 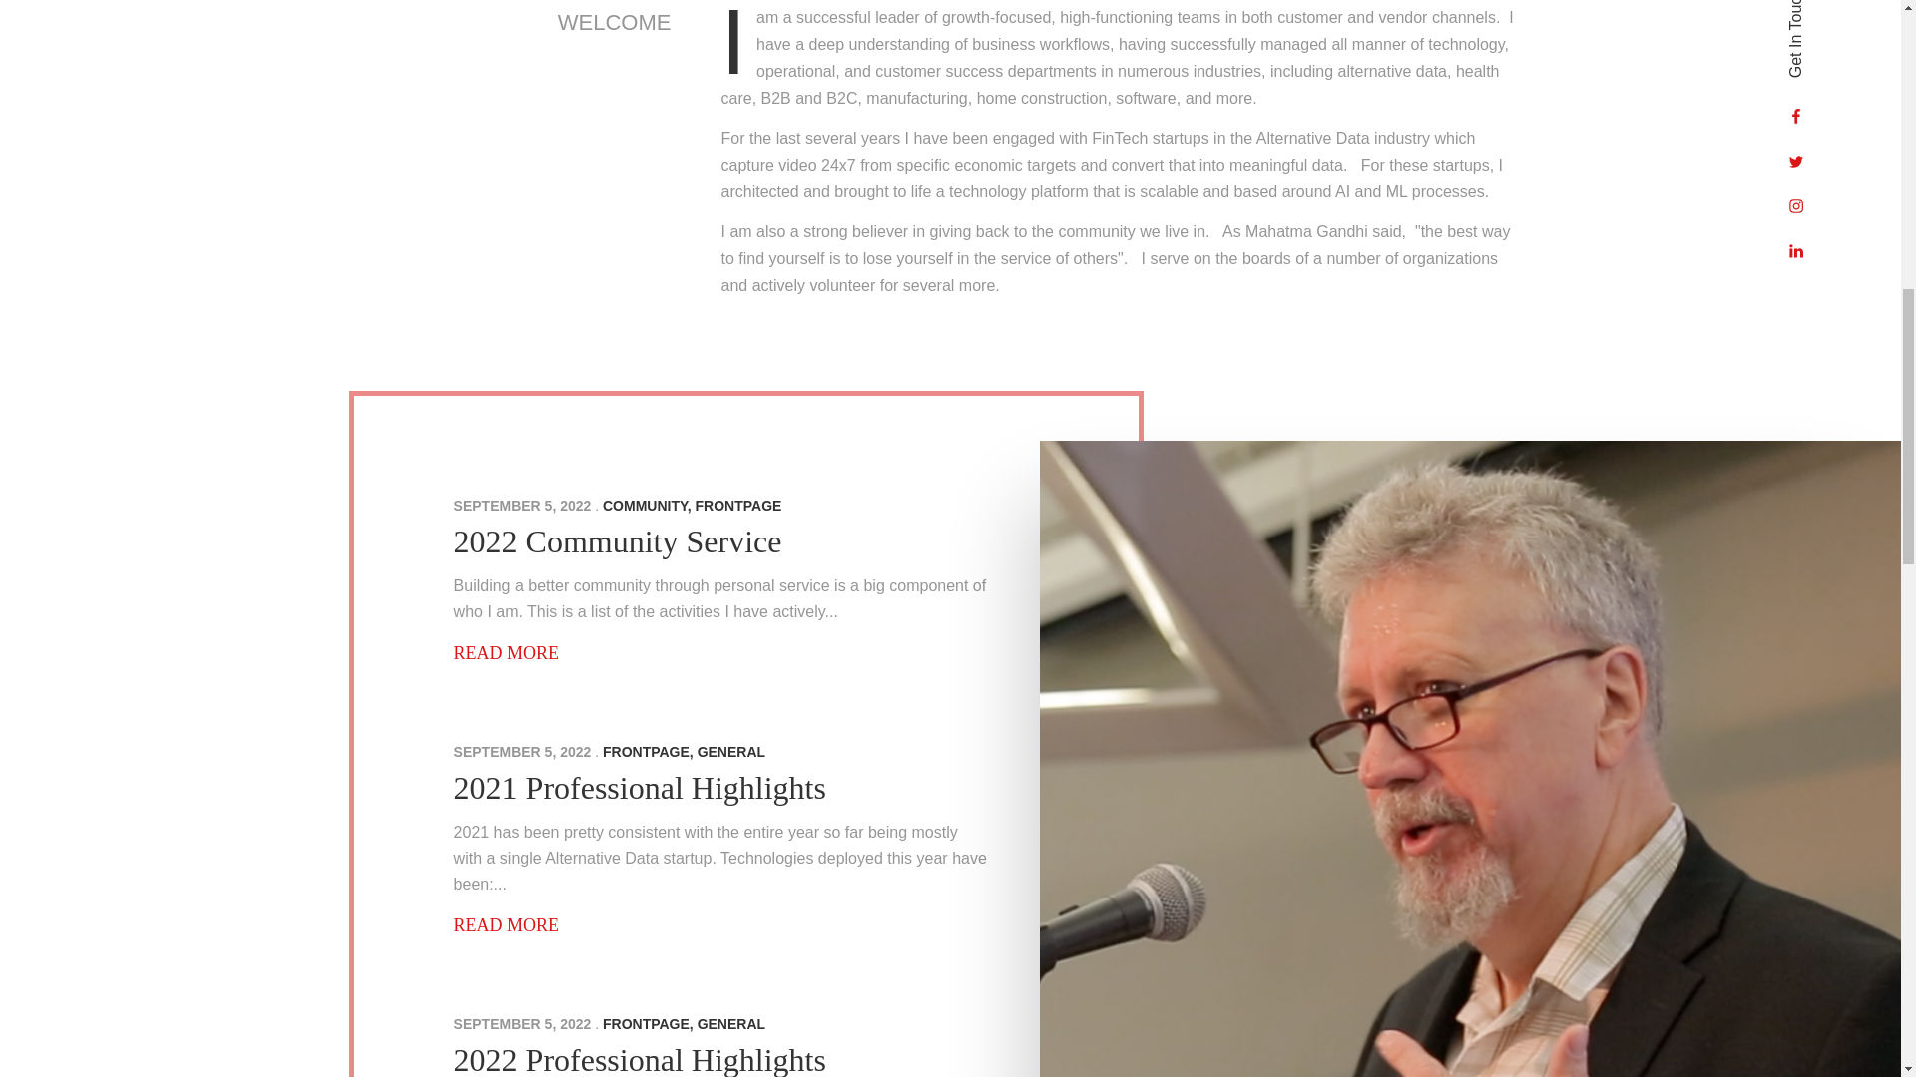 What do you see at coordinates (523, 752) in the screenshot?
I see `SEPTEMBER 5, 2022` at bounding box center [523, 752].